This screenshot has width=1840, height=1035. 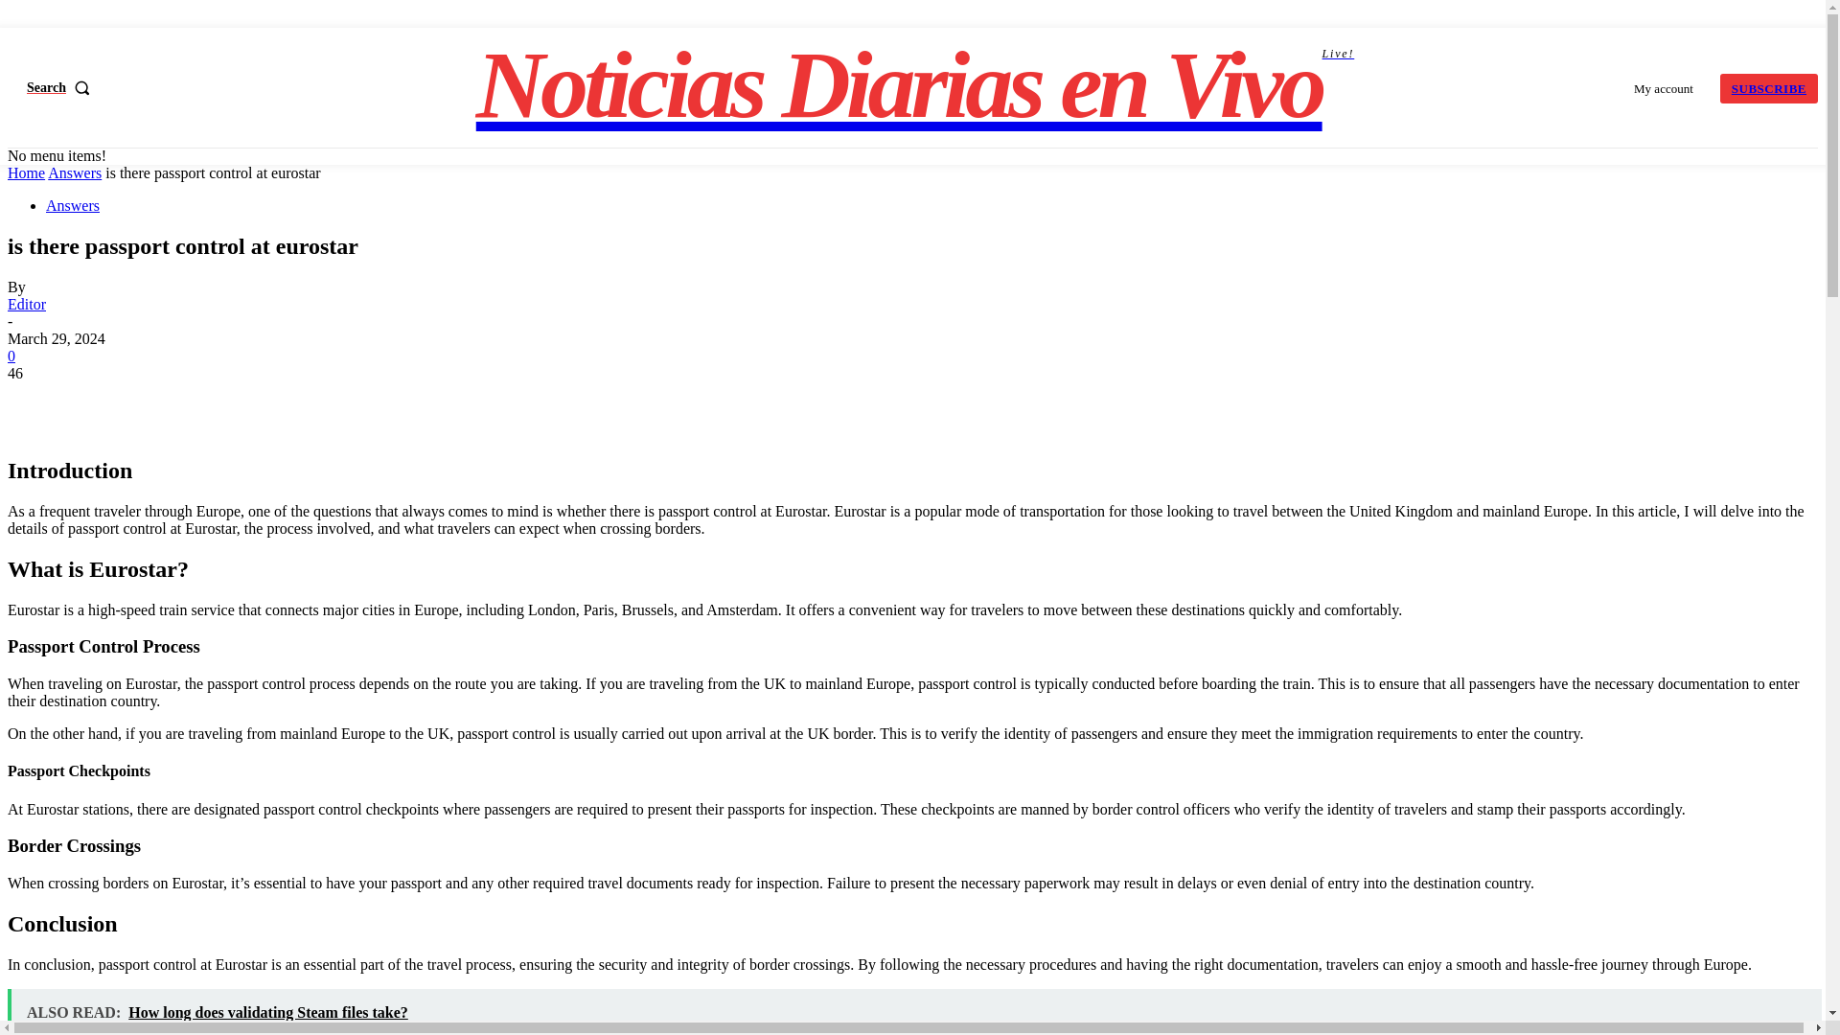 What do you see at coordinates (74, 172) in the screenshot?
I see `View all posts in Answers` at bounding box center [74, 172].